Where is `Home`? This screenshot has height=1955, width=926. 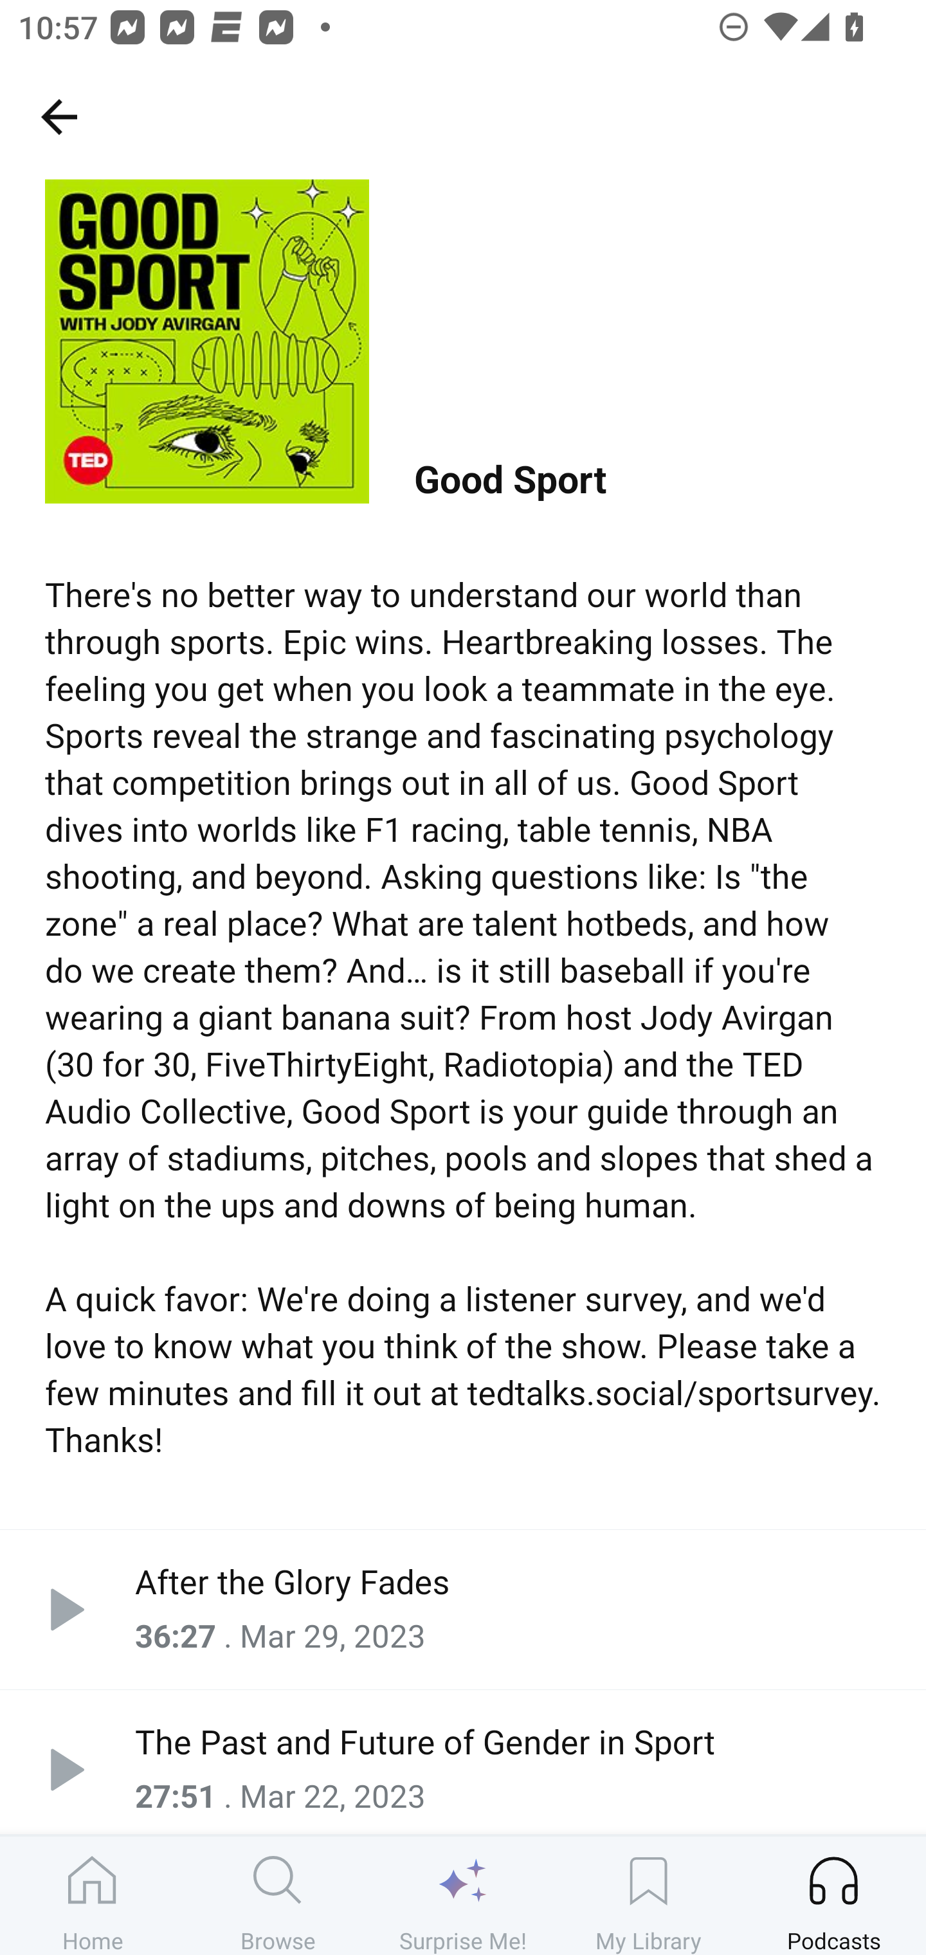 Home is located at coordinates (93, 1895).